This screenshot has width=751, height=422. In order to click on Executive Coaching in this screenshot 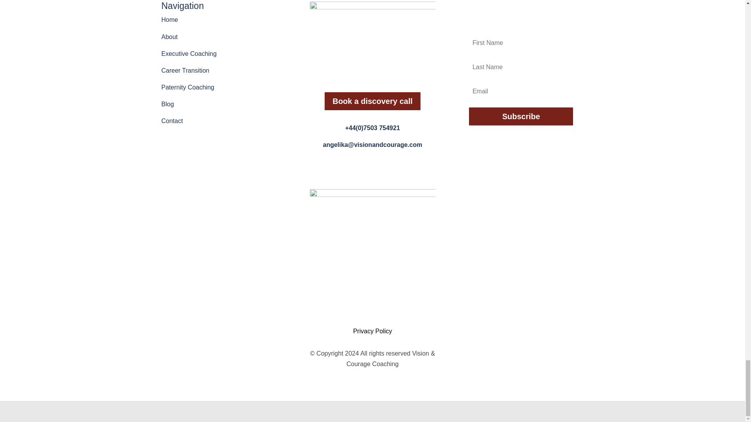, I will do `click(189, 53)`.